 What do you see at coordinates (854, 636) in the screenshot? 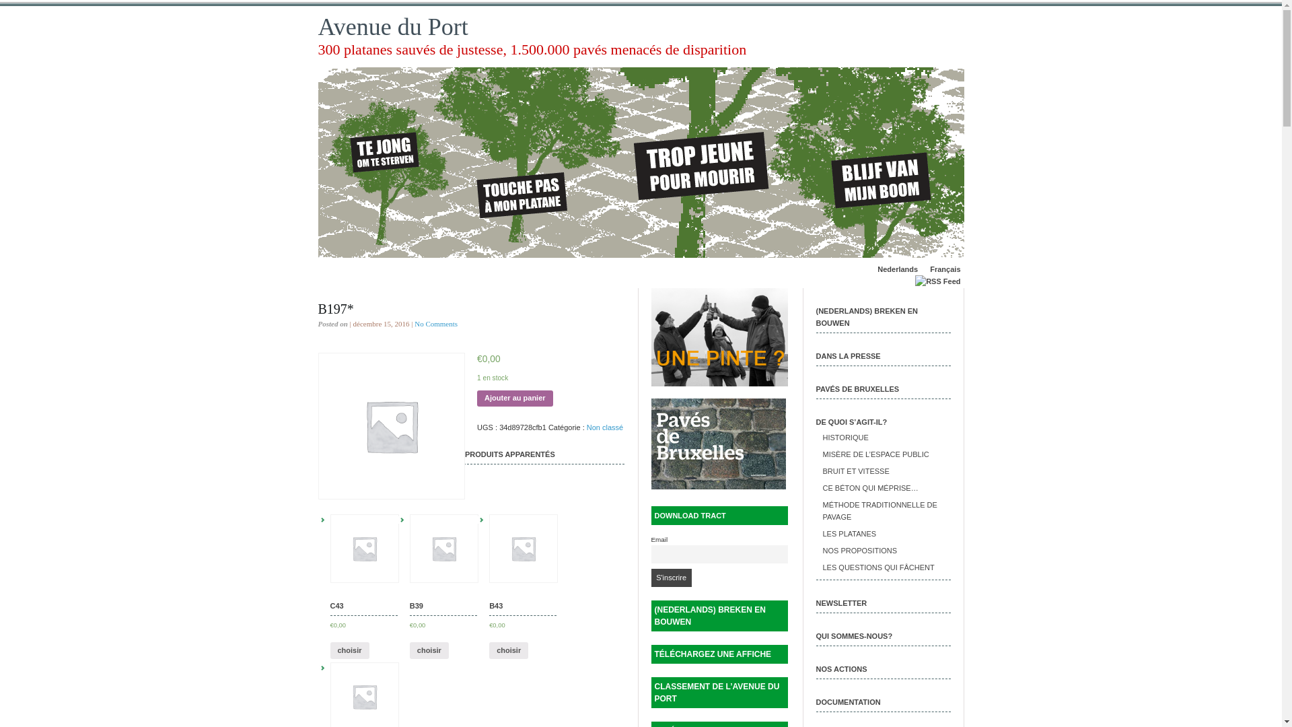
I see `QUI SOMMES-NOUS?` at bounding box center [854, 636].